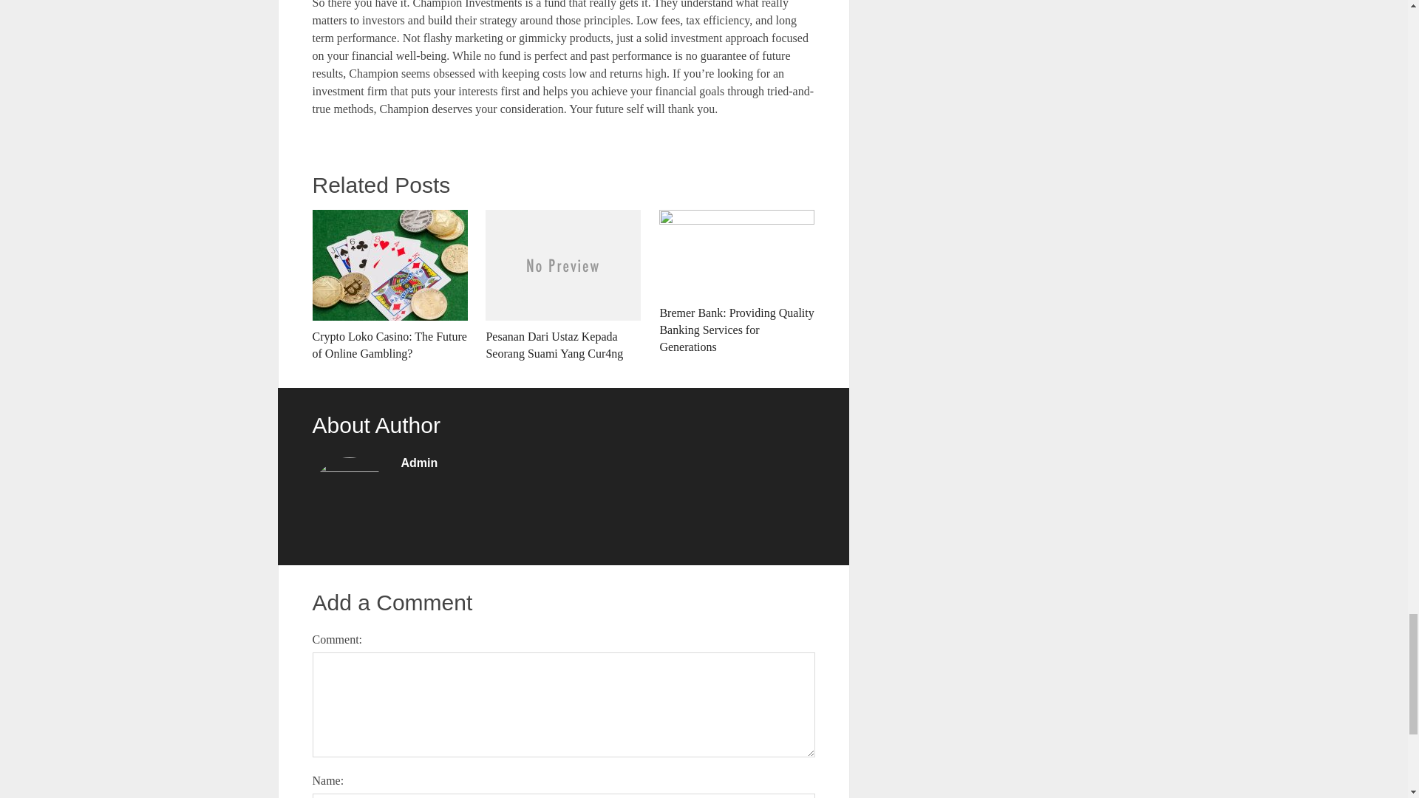 The height and width of the screenshot is (798, 1419). I want to click on Crypto Loko Casino: The Future of Online Gambling?, so click(389, 286).